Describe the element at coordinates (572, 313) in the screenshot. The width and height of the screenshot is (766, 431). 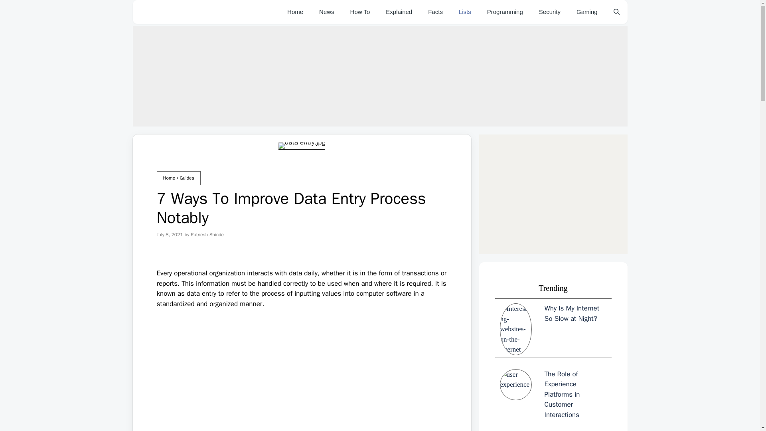
I see `Why Is My Internet So Slow at Night?` at that location.